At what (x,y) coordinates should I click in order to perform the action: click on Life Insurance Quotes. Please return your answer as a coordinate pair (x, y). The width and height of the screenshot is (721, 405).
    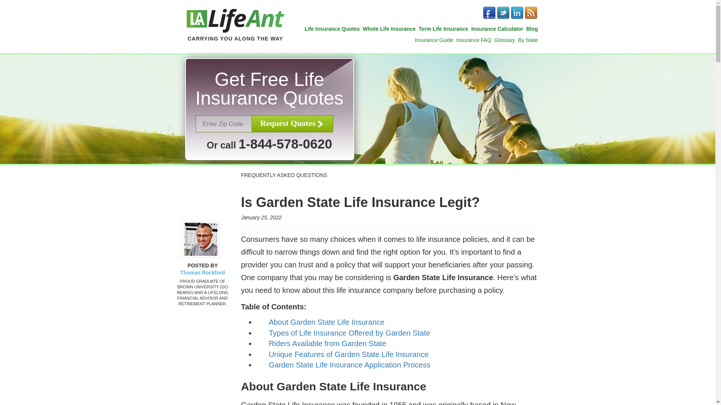
    Looking at the image, I should click on (332, 29).